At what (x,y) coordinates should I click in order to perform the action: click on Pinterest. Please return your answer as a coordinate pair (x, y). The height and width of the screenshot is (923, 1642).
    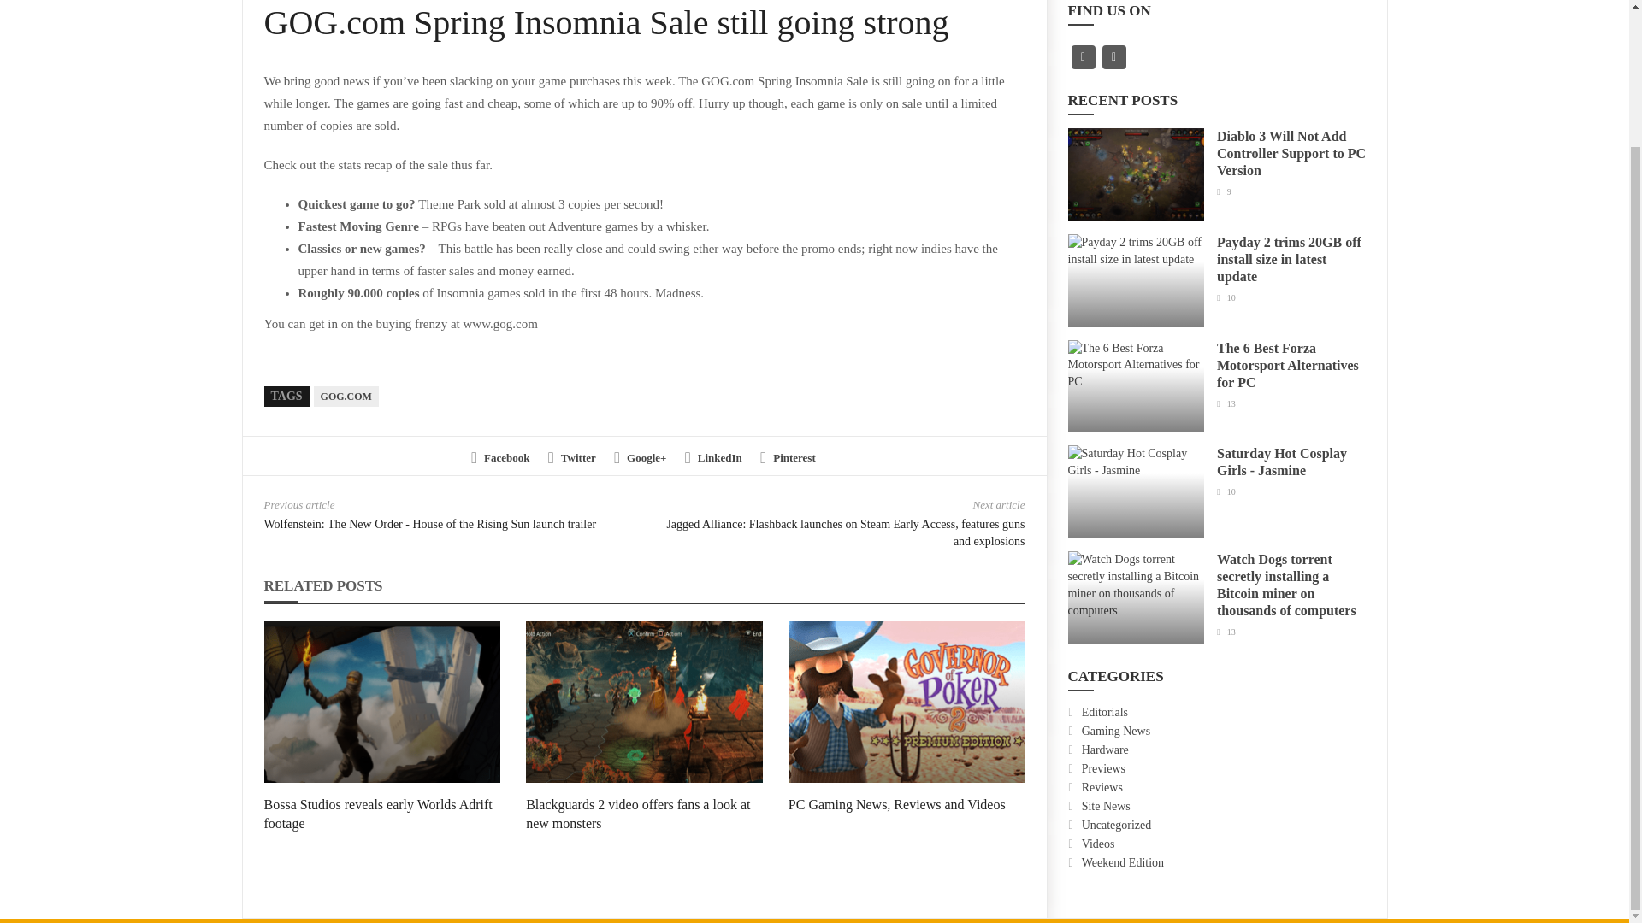
    Looking at the image, I should click on (787, 458).